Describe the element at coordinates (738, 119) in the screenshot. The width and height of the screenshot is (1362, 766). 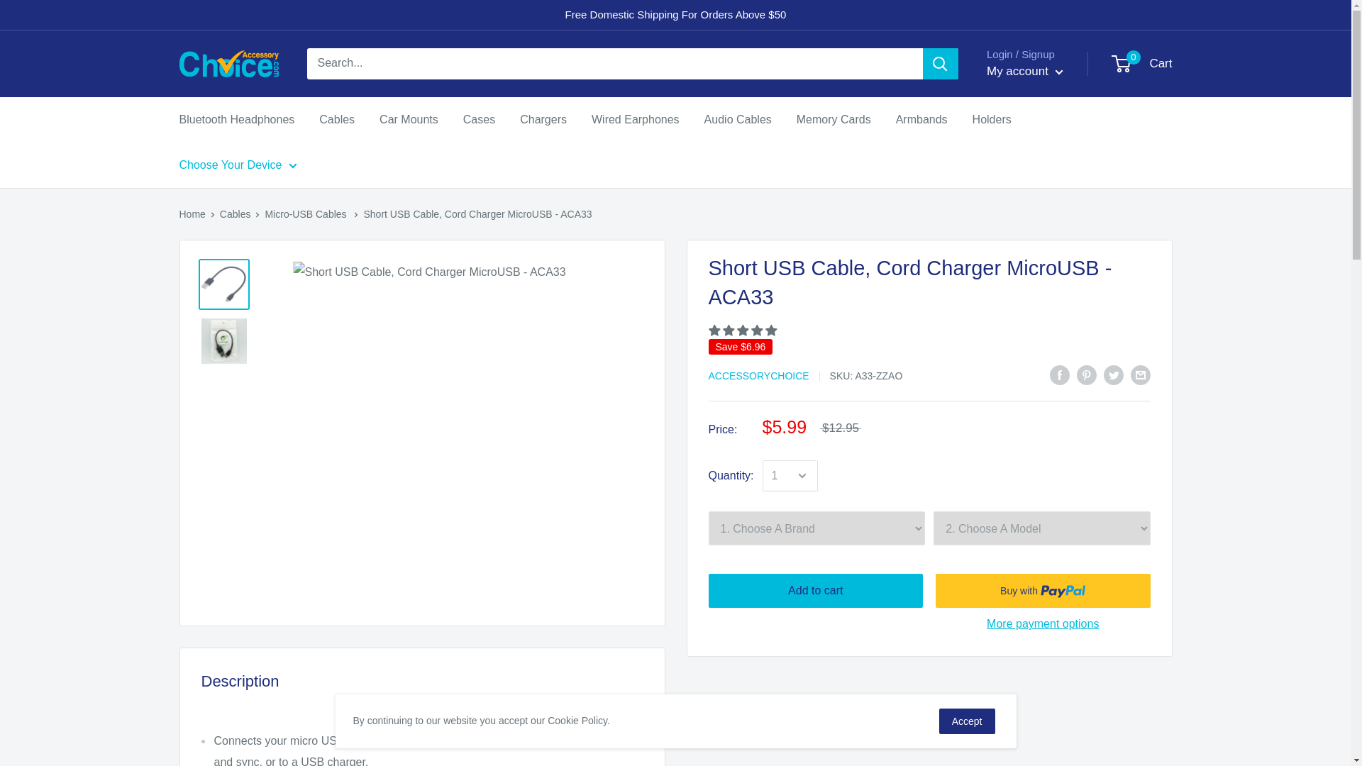
I see `Audio Cables` at that location.